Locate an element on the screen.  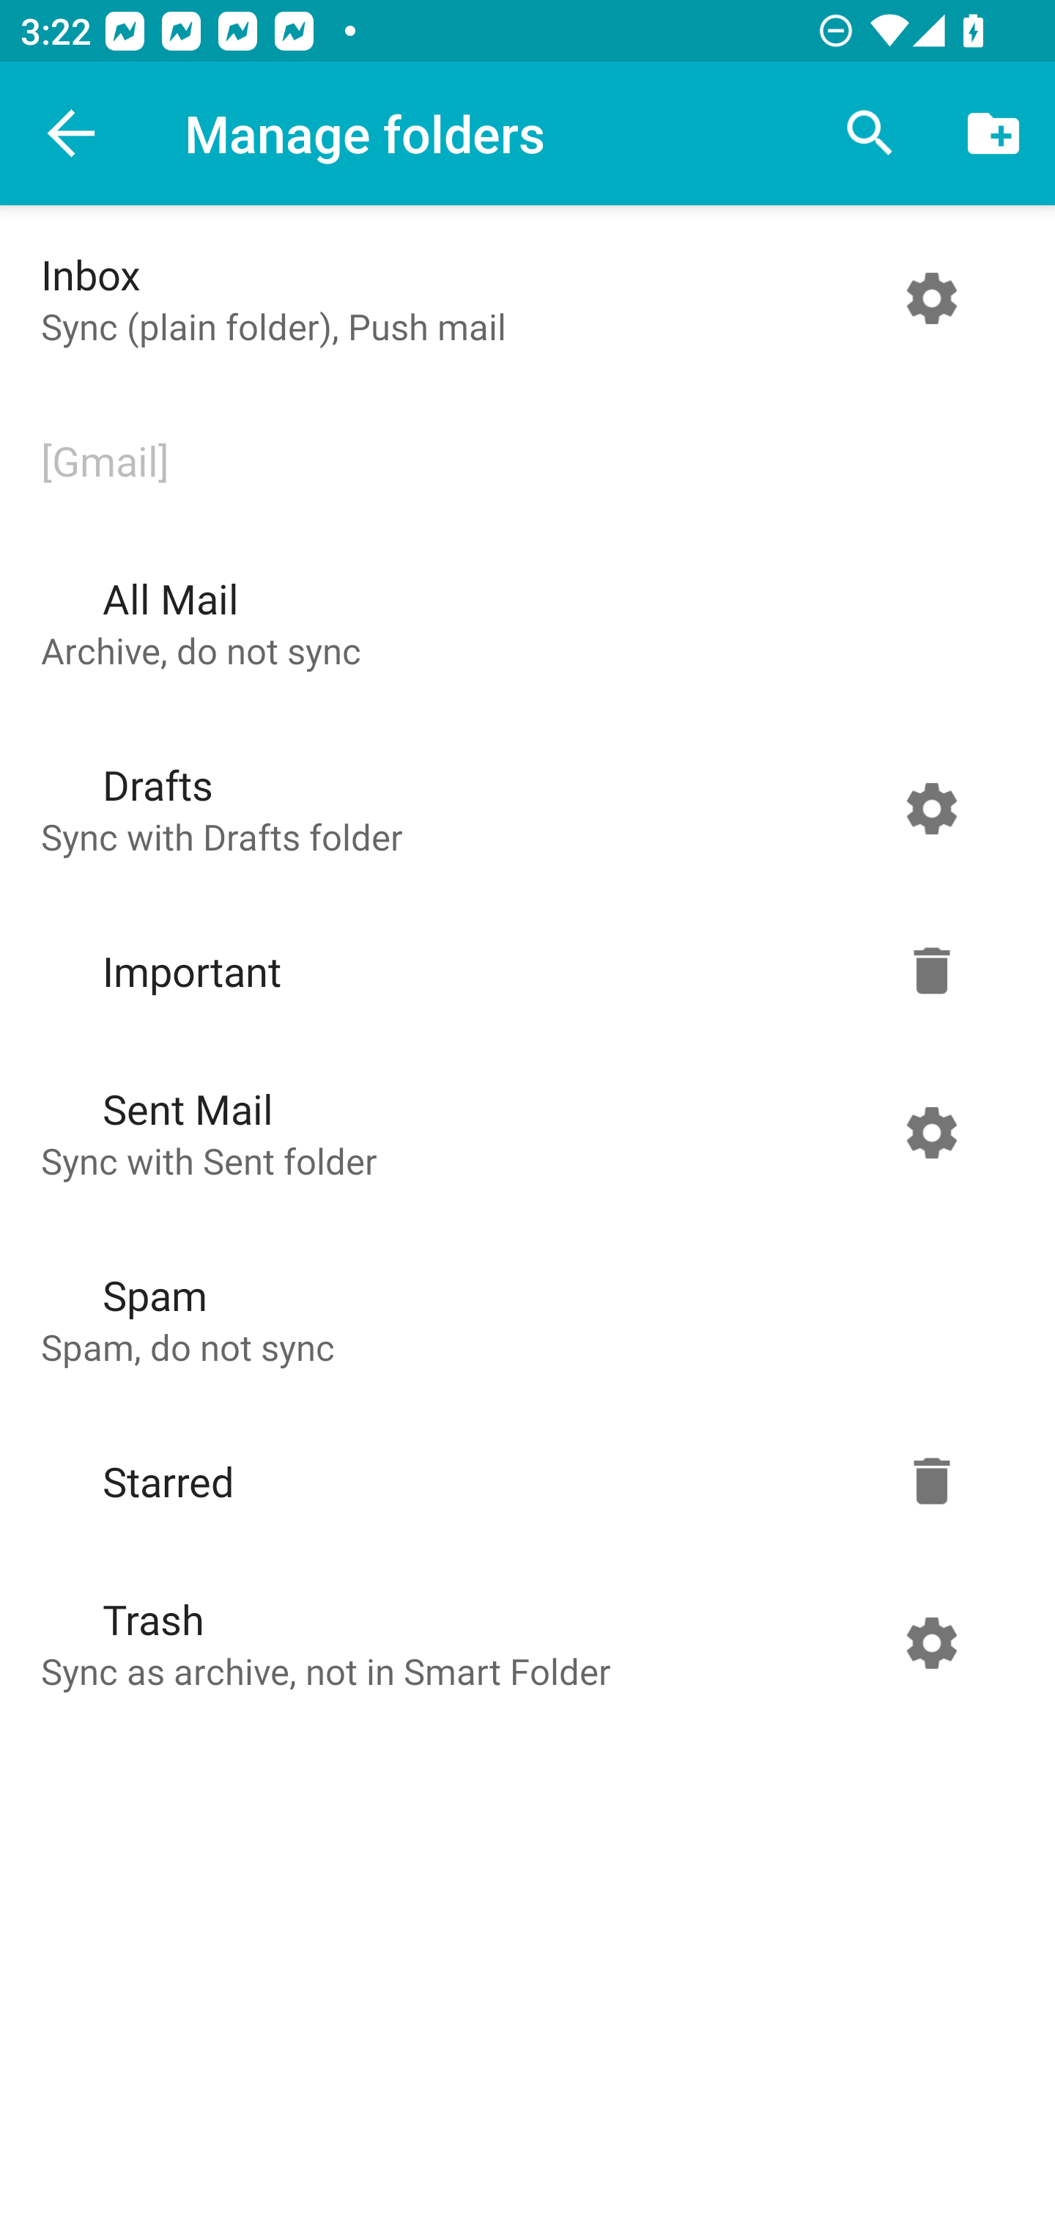
Important Folder settings is located at coordinates (522, 971).